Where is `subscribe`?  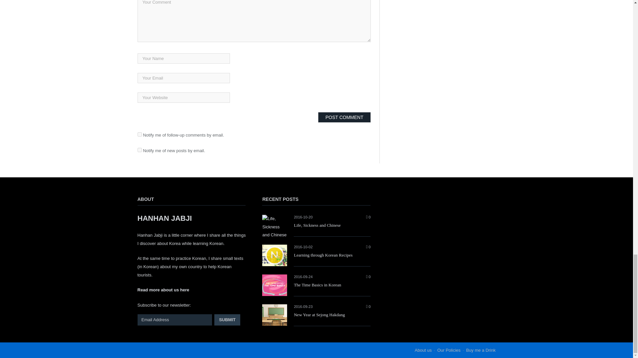
subscribe is located at coordinates (140, 134).